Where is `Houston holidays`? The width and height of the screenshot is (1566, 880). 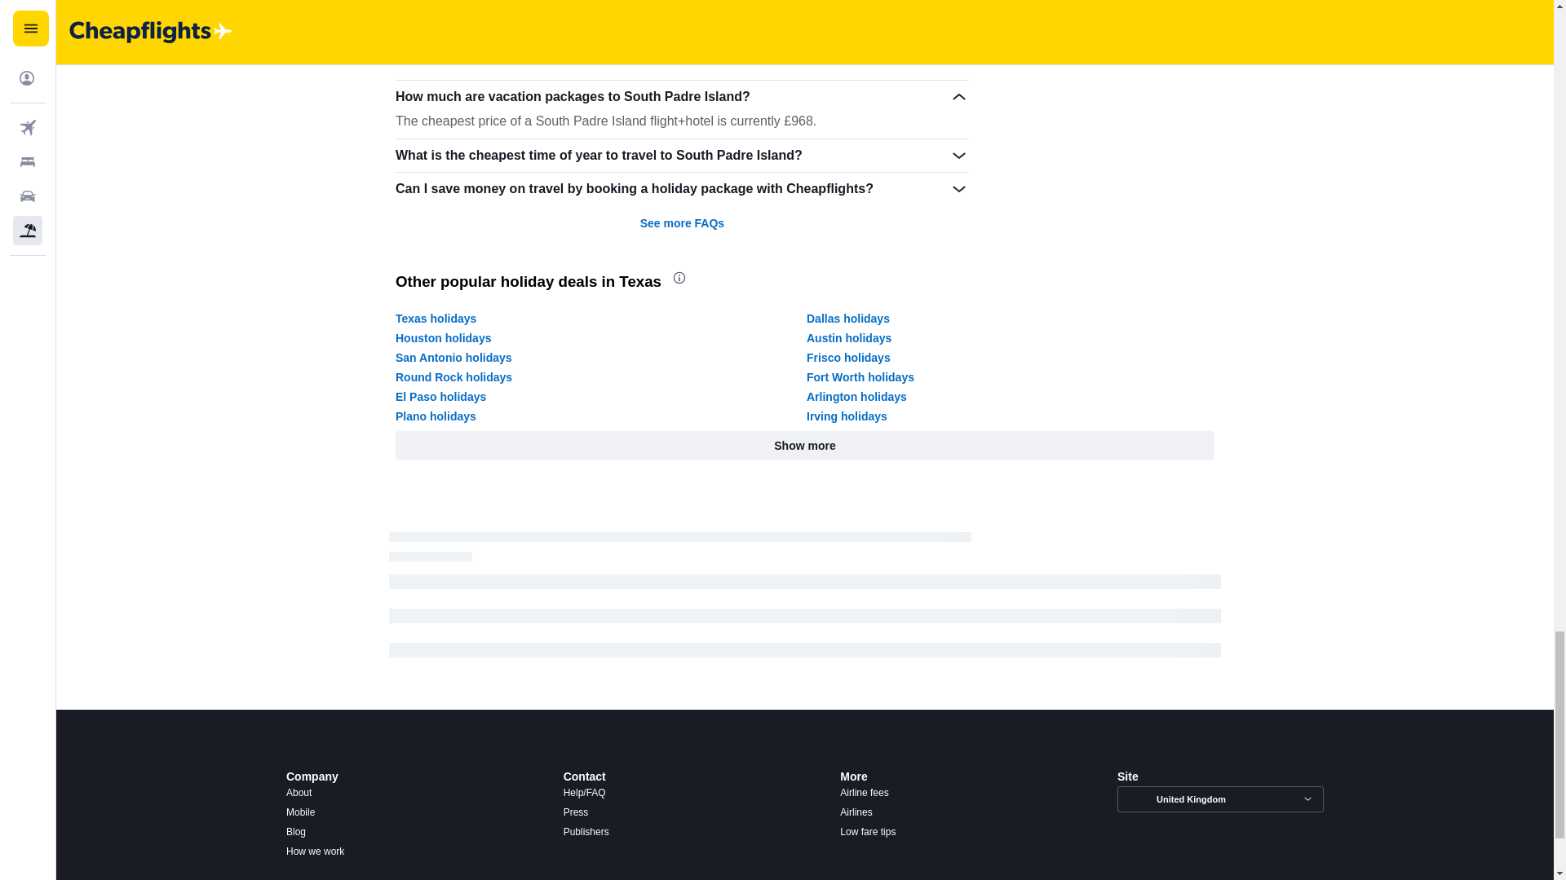 Houston holidays is located at coordinates (444, 338).